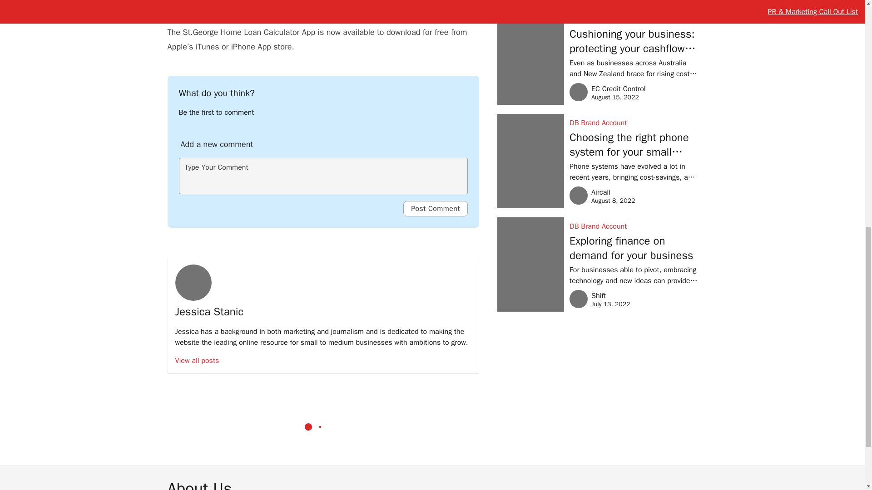 This screenshot has width=872, height=490. What do you see at coordinates (633, 20) in the screenshot?
I see `DB Brand Account` at bounding box center [633, 20].